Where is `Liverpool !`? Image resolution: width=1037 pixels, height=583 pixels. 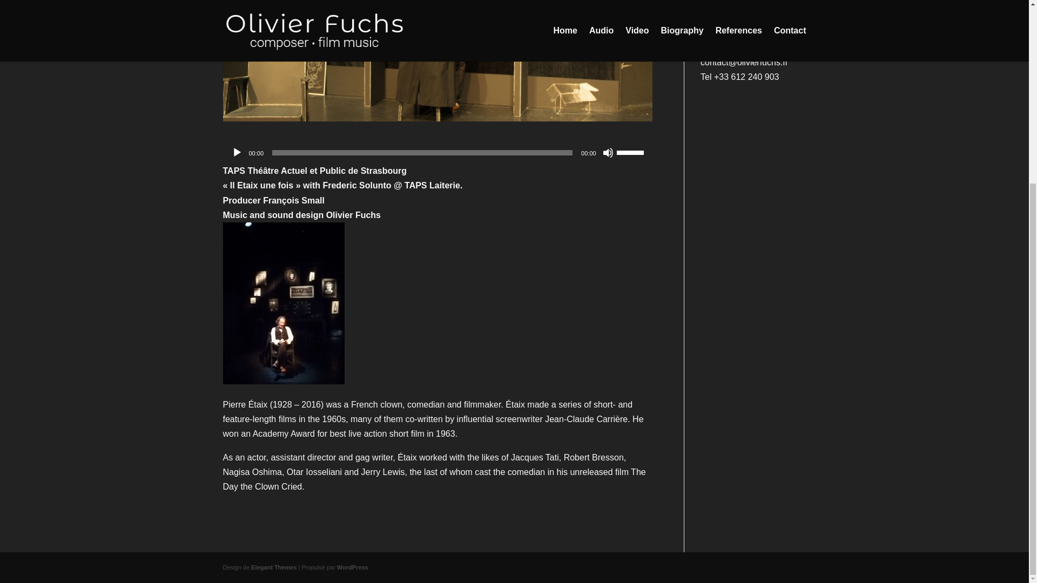
Liverpool ! is located at coordinates (720, 16).